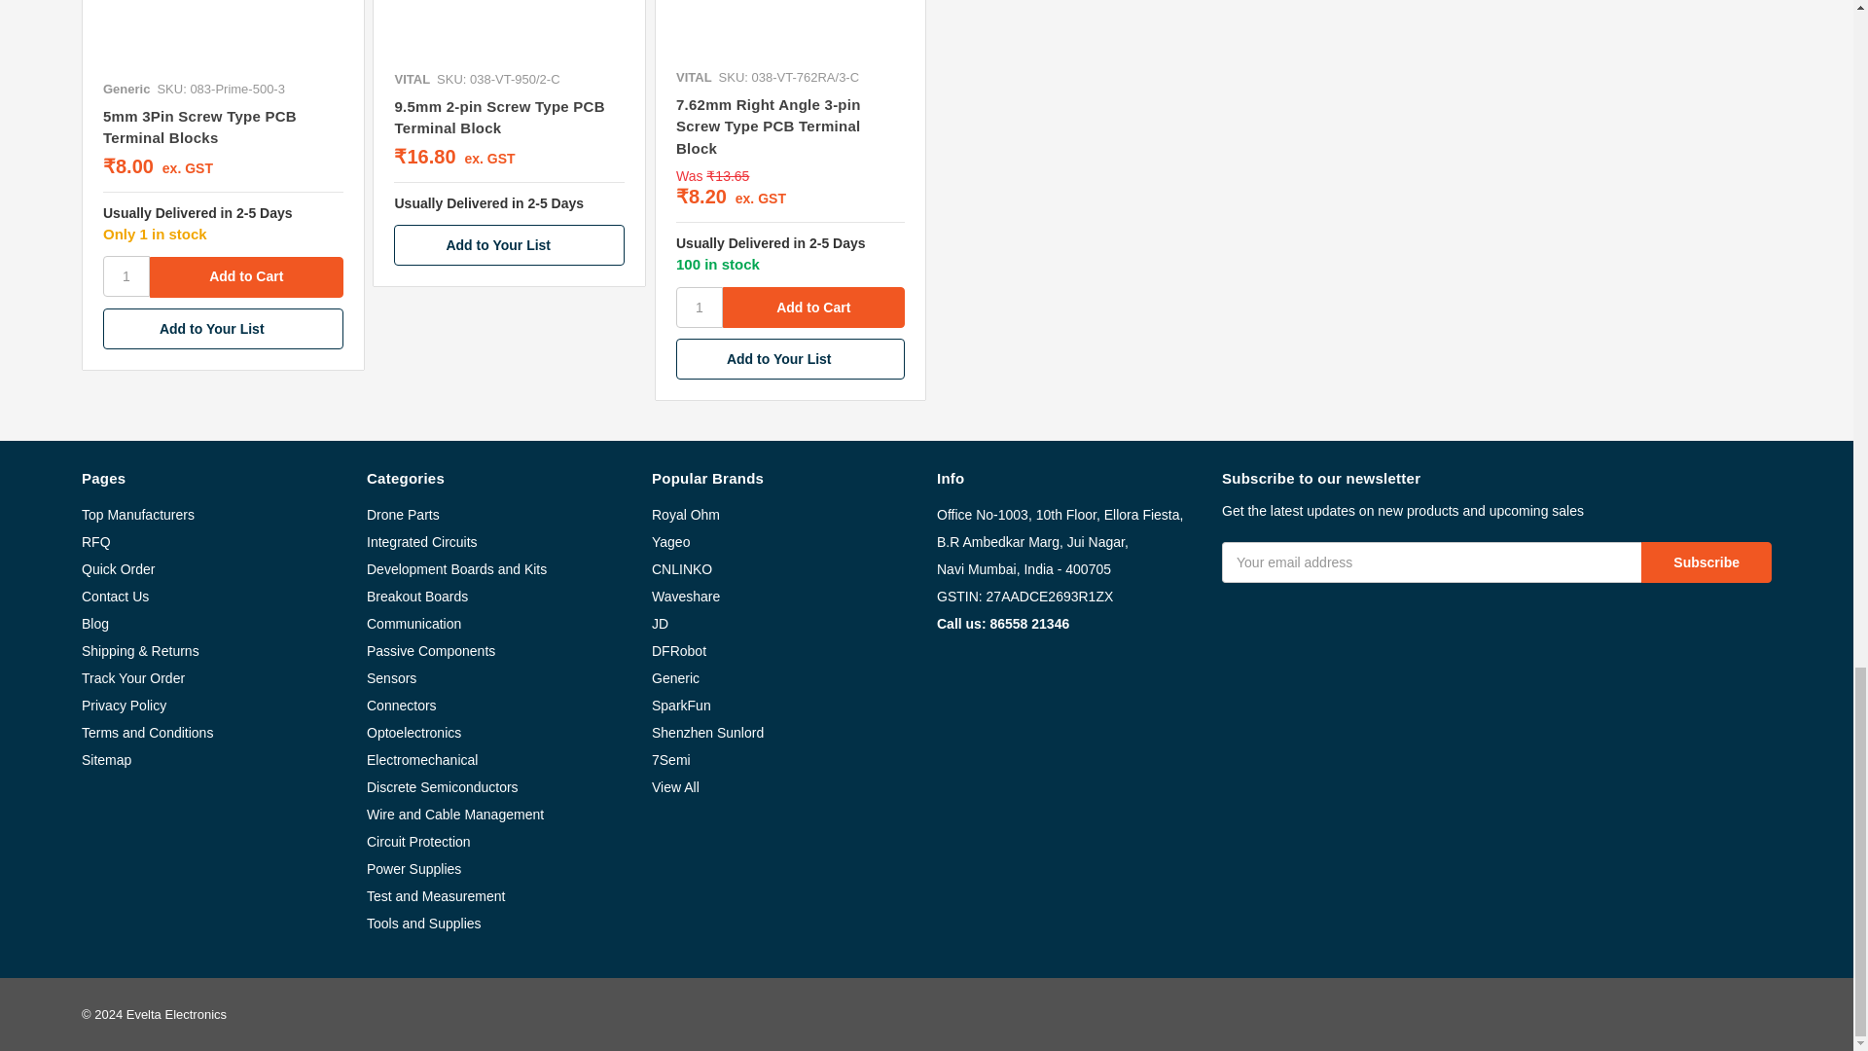 This screenshot has height=1051, width=1868. What do you see at coordinates (813, 307) in the screenshot?
I see `Add to Cart` at bounding box center [813, 307].